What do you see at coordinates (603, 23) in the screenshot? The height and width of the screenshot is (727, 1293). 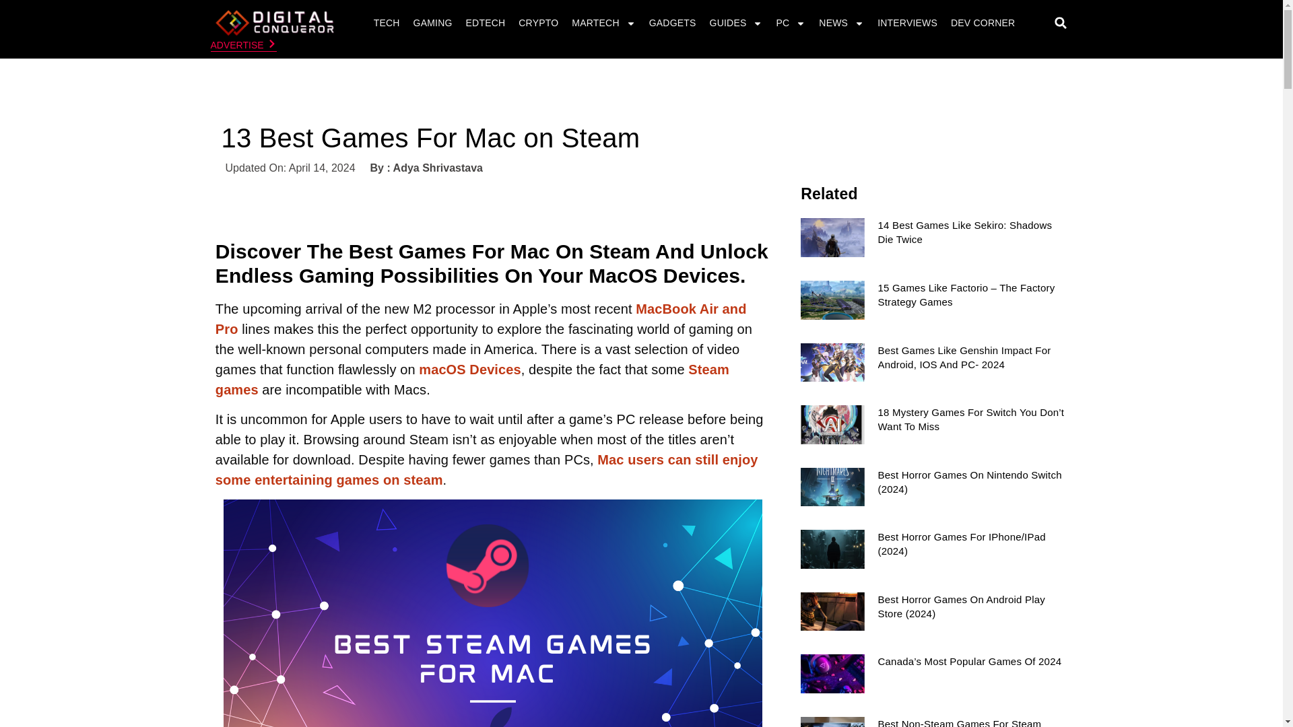 I see `MARTECH` at bounding box center [603, 23].